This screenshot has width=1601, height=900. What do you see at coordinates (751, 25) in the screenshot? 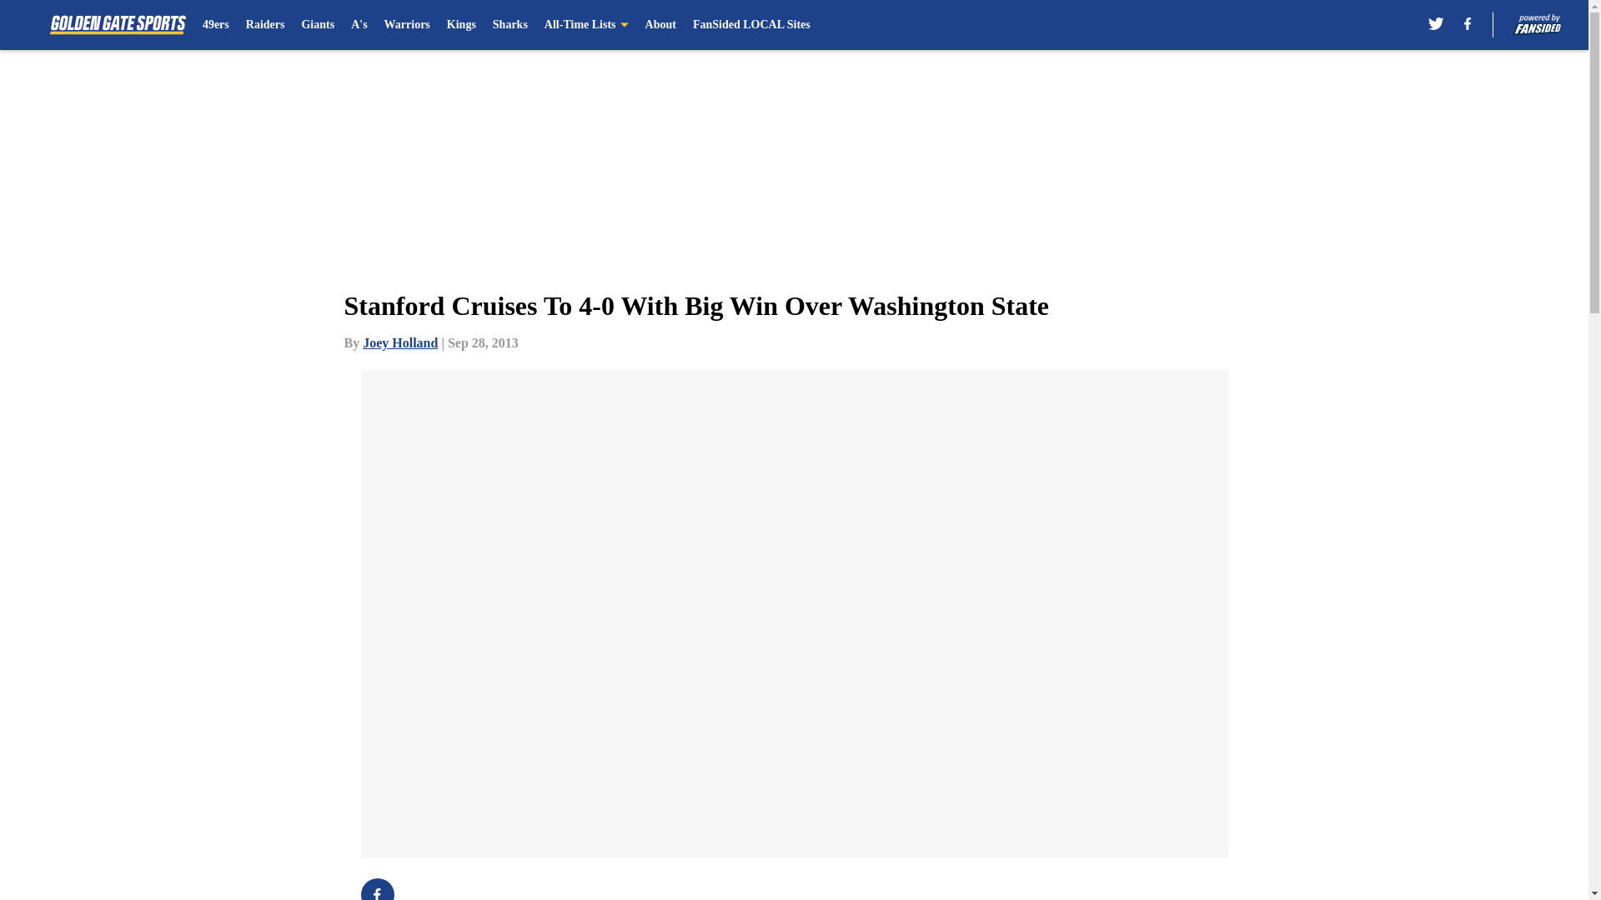
I see `FanSided LOCAL Sites` at bounding box center [751, 25].